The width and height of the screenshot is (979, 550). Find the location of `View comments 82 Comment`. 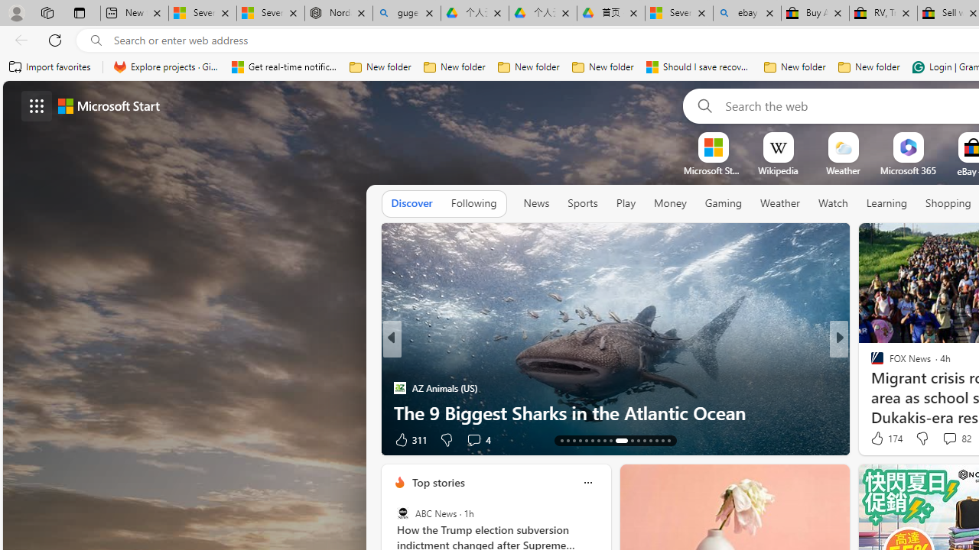

View comments 82 Comment is located at coordinates (949, 438).